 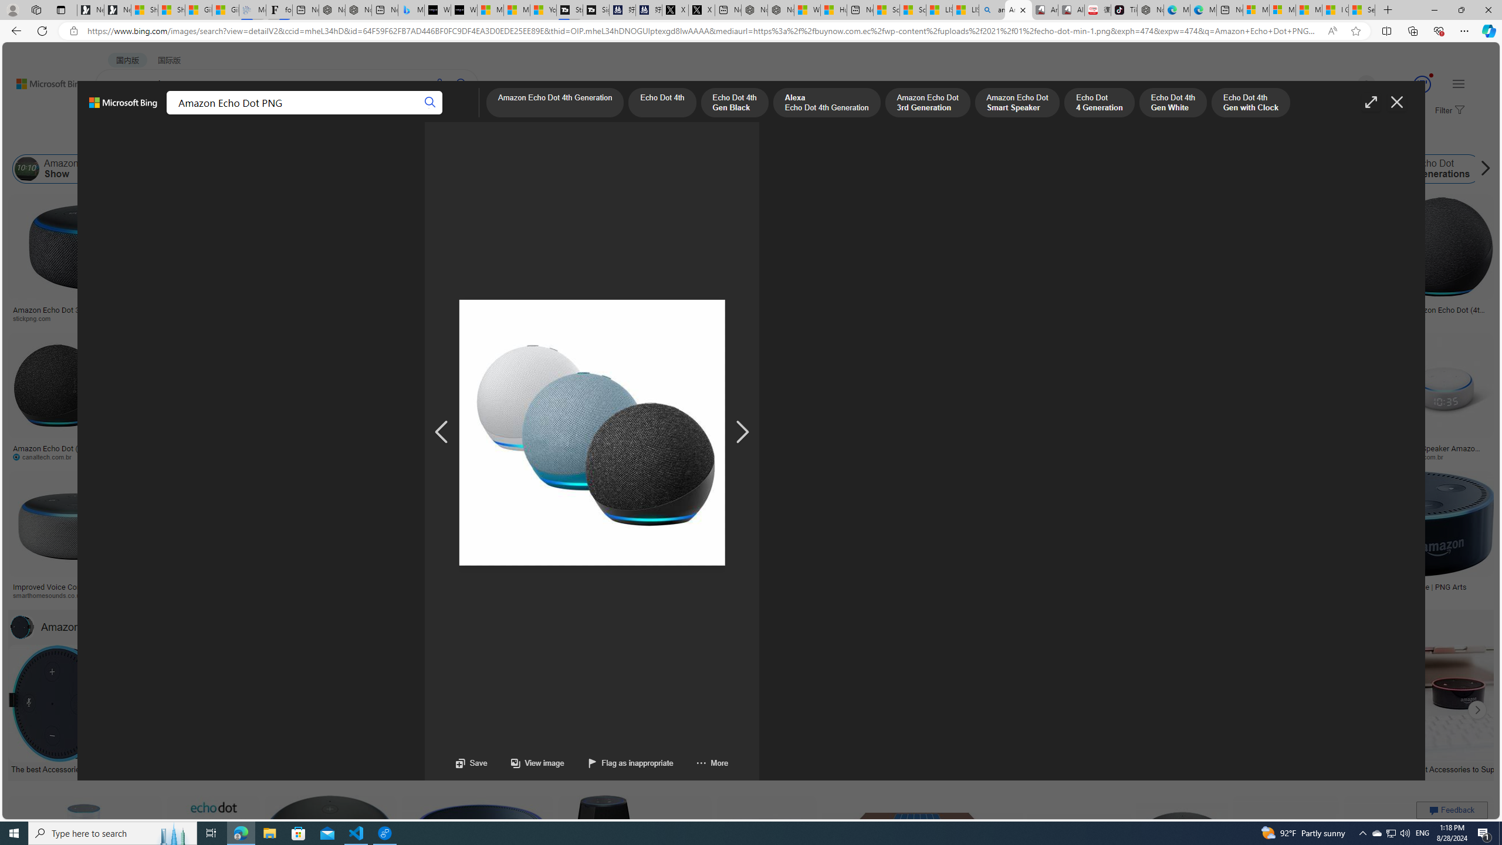 I want to click on avenidatecnologica.com, so click(x=1283, y=457).